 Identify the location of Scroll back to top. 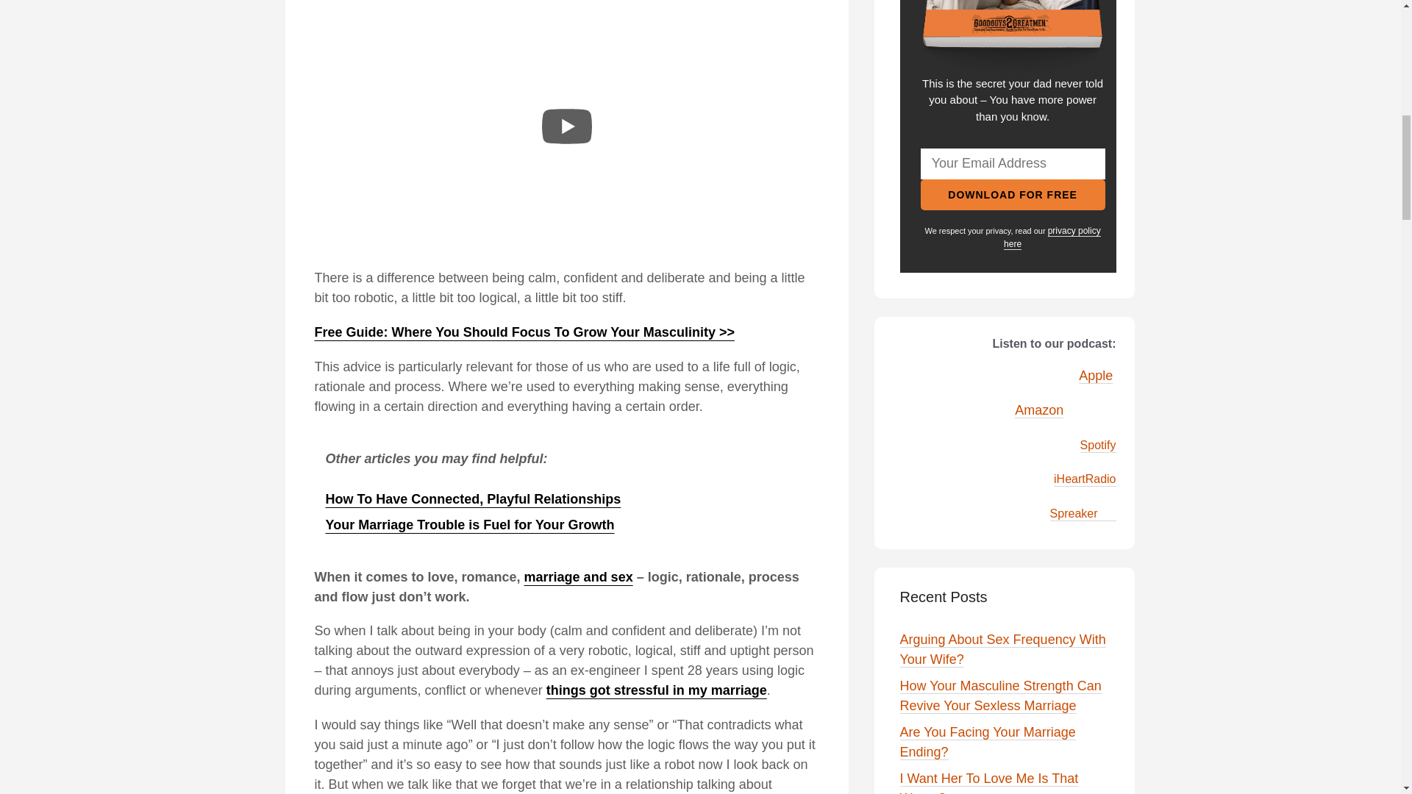
(1364, 698).